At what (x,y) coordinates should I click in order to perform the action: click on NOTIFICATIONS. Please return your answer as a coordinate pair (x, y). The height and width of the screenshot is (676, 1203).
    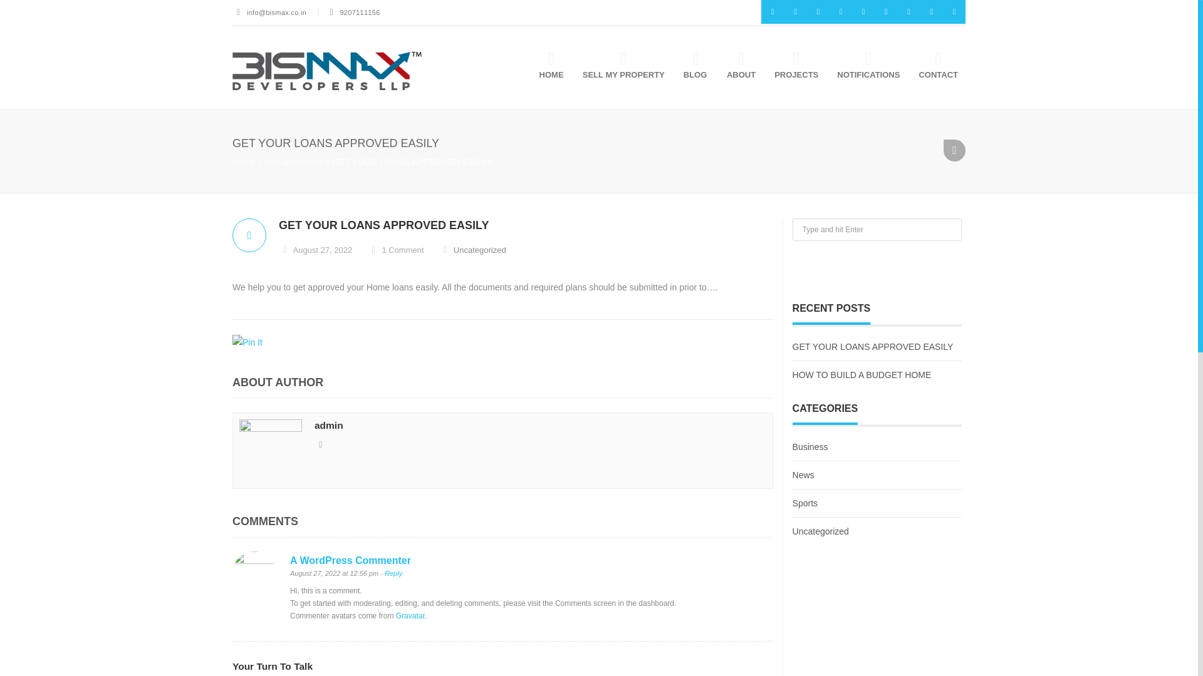
    Looking at the image, I should click on (862, 67).